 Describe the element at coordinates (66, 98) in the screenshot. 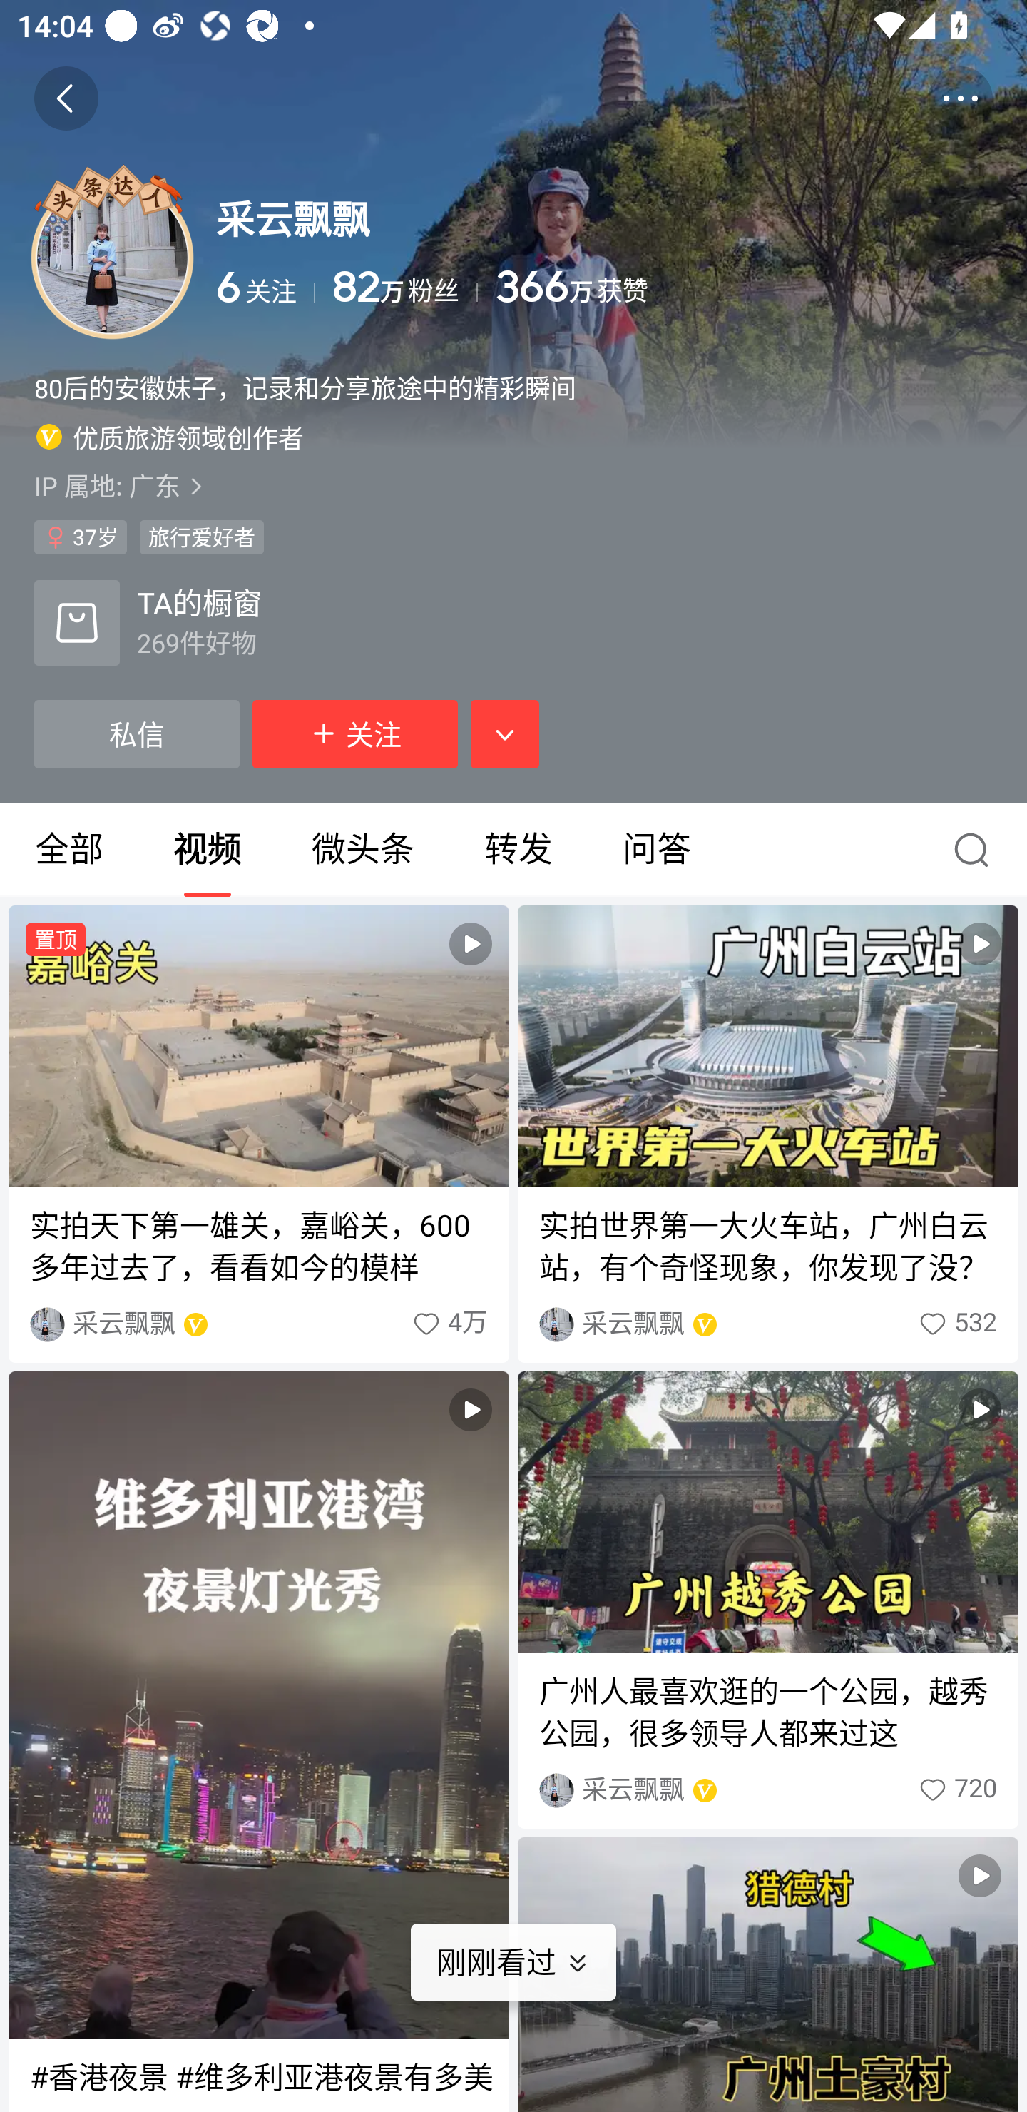

I see `返回` at that location.